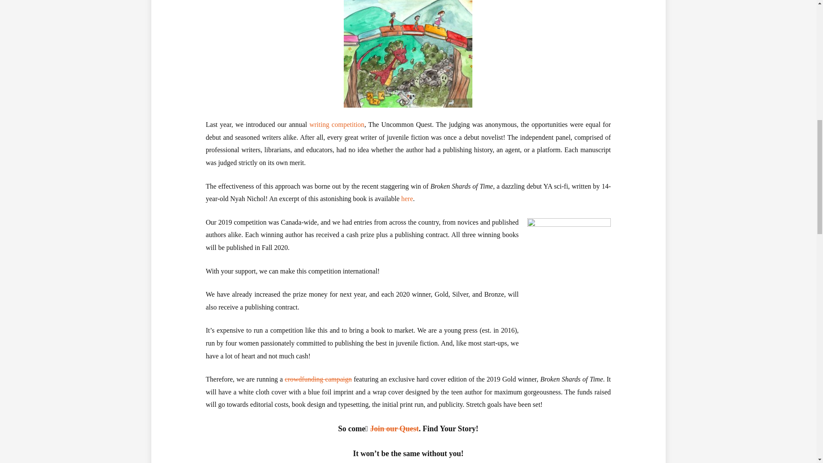 The height and width of the screenshot is (463, 823). I want to click on crowdfunding campaign, so click(318, 379).